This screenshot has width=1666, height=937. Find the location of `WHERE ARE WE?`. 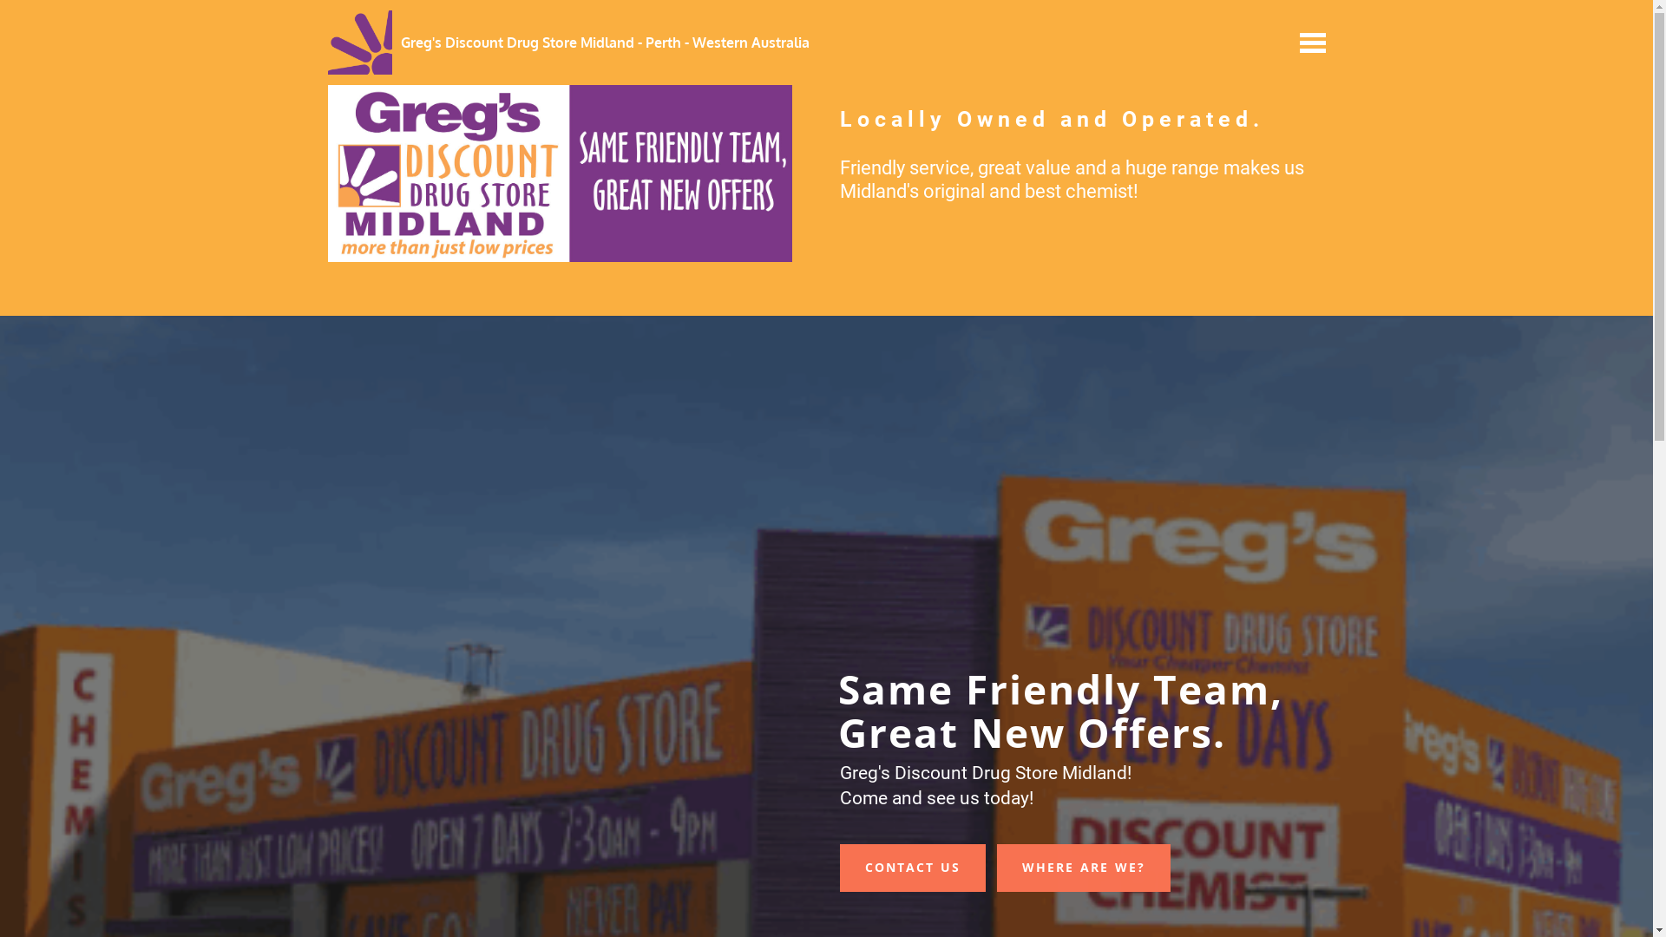

WHERE ARE WE? is located at coordinates (1083, 868).